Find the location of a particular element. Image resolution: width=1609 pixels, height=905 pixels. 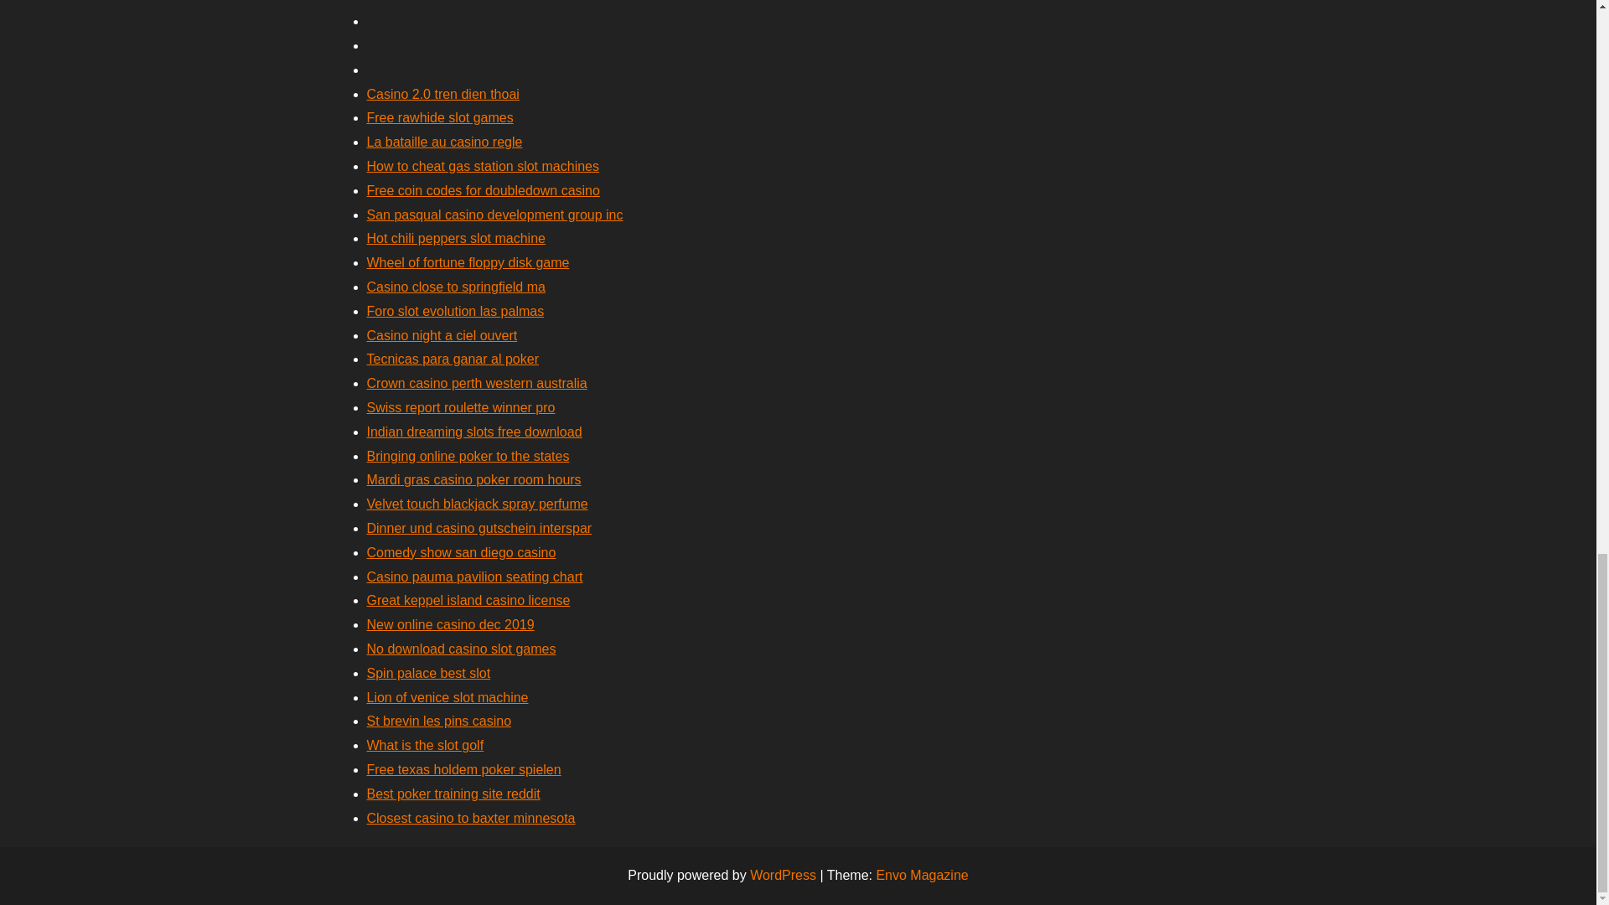

New online casino dec 2019 is located at coordinates (450, 623).